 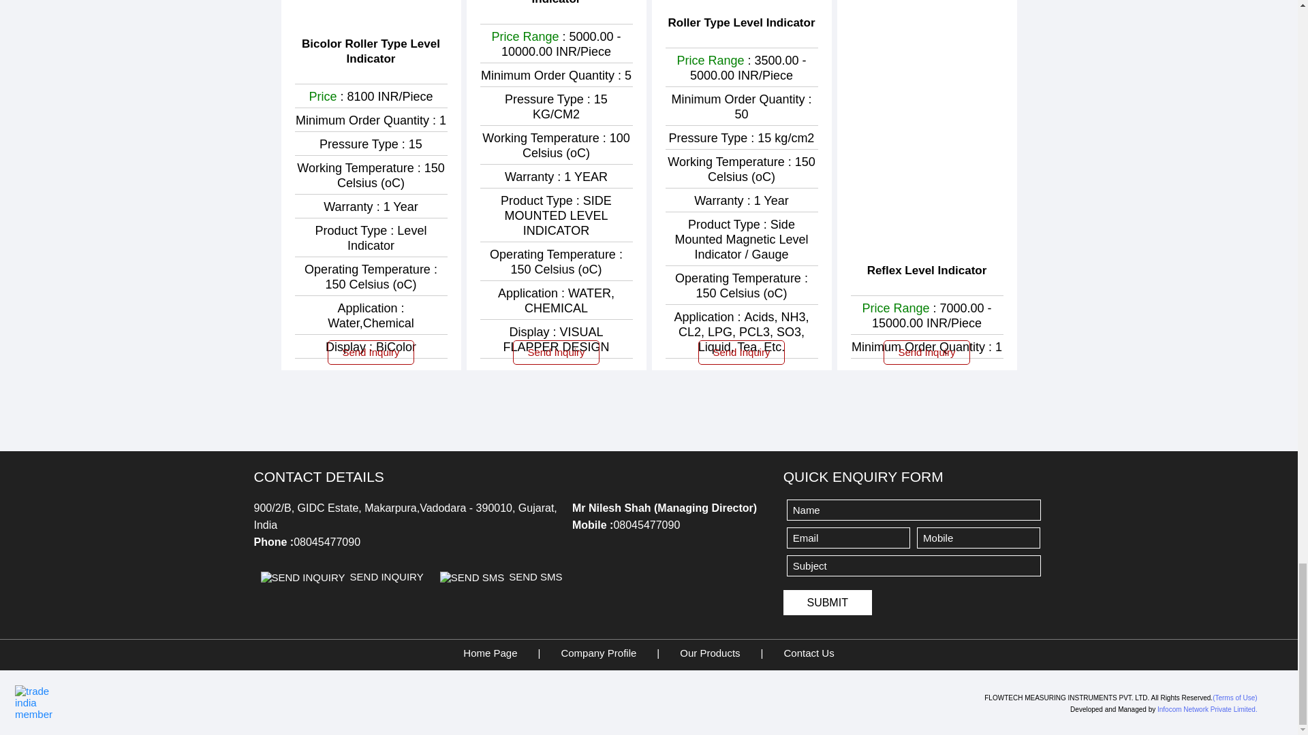 I want to click on Mobile, so click(x=978, y=538).